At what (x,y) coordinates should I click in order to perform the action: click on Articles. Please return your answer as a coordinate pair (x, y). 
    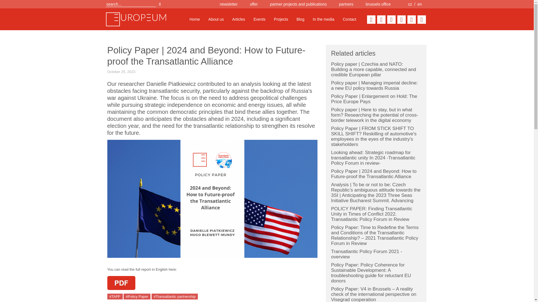
    Looking at the image, I should click on (239, 19).